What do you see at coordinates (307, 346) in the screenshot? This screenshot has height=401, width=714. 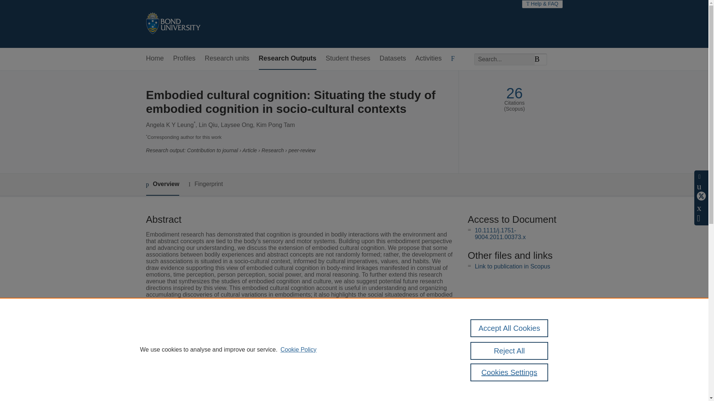 I see `Social and Personality Psychology Compass` at bounding box center [307, 346].